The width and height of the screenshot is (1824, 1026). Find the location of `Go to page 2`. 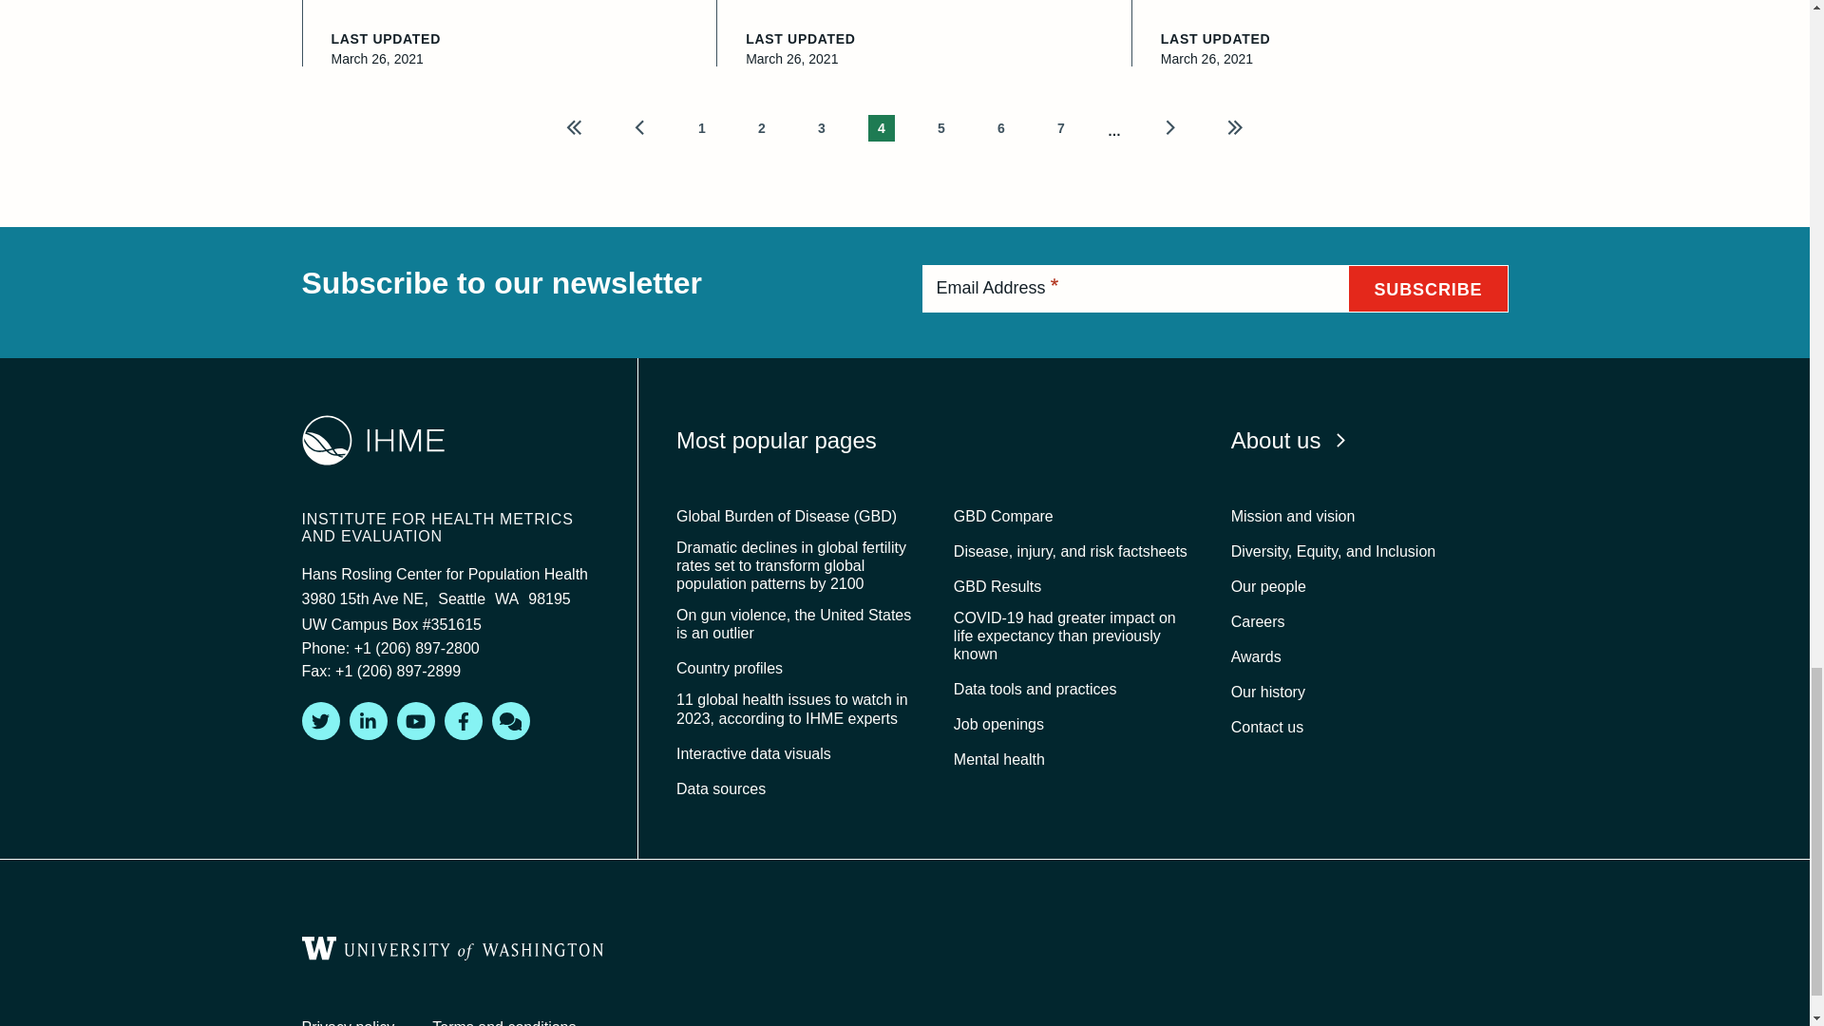

Go to page 2 is located at coordinates (762, 126).